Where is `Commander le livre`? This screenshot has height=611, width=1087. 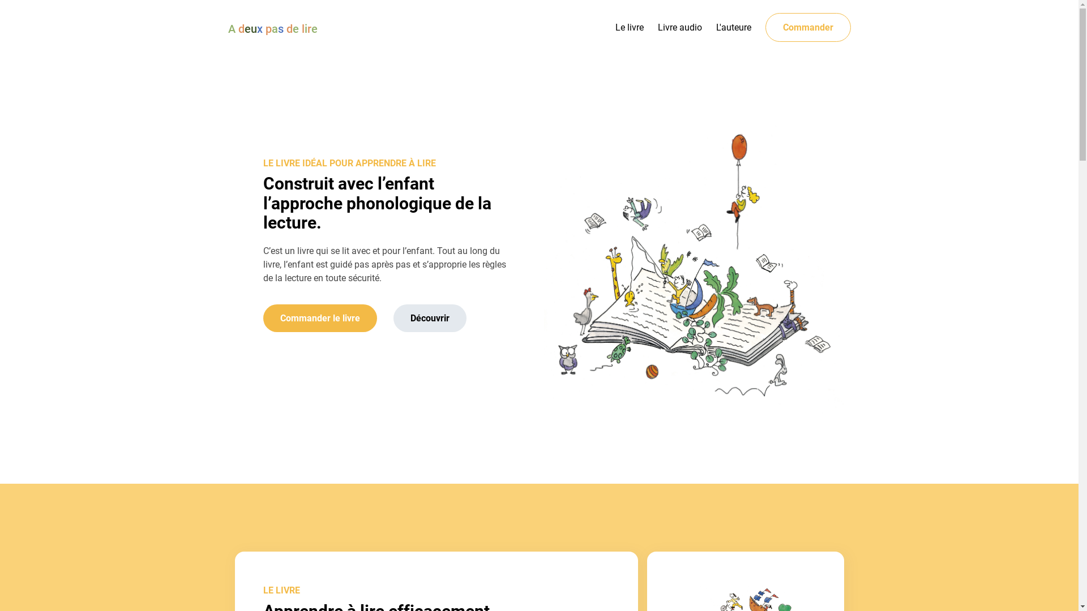
Commander le livre is located at coordinates (319, 318).